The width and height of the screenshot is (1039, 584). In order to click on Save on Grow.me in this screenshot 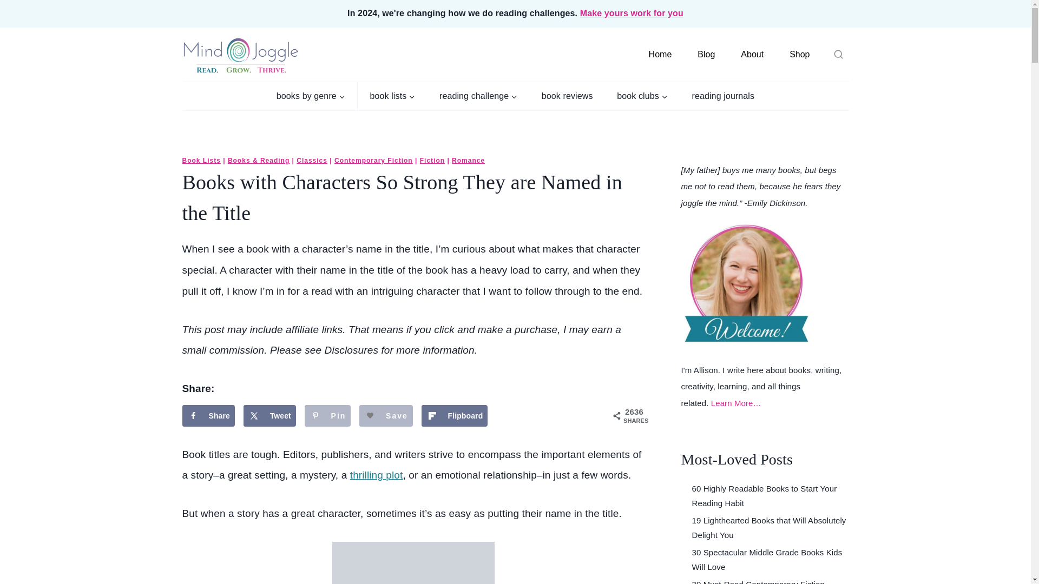, I will do `click(386, 416)`.